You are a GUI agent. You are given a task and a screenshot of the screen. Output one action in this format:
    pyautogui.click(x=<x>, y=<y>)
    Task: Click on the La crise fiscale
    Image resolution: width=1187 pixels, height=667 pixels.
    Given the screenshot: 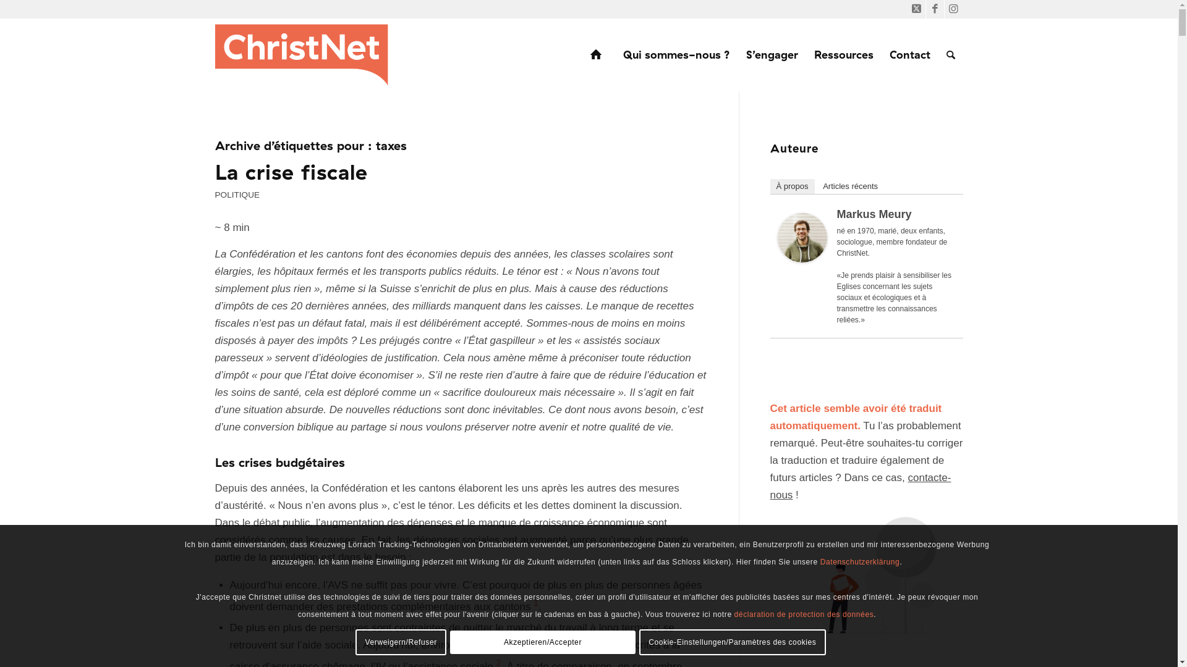 What is the action you would take?
    pyautogui.click(x=292, y=172)
    